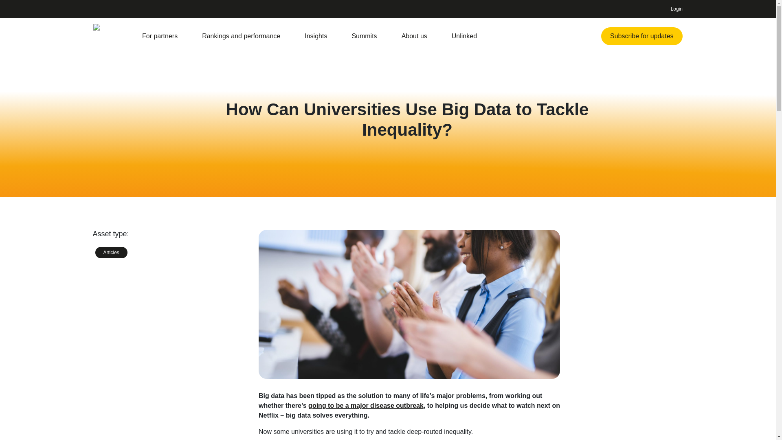 This screenshot has width=782, height=440. I want to click on Summits, so click(364, 36).